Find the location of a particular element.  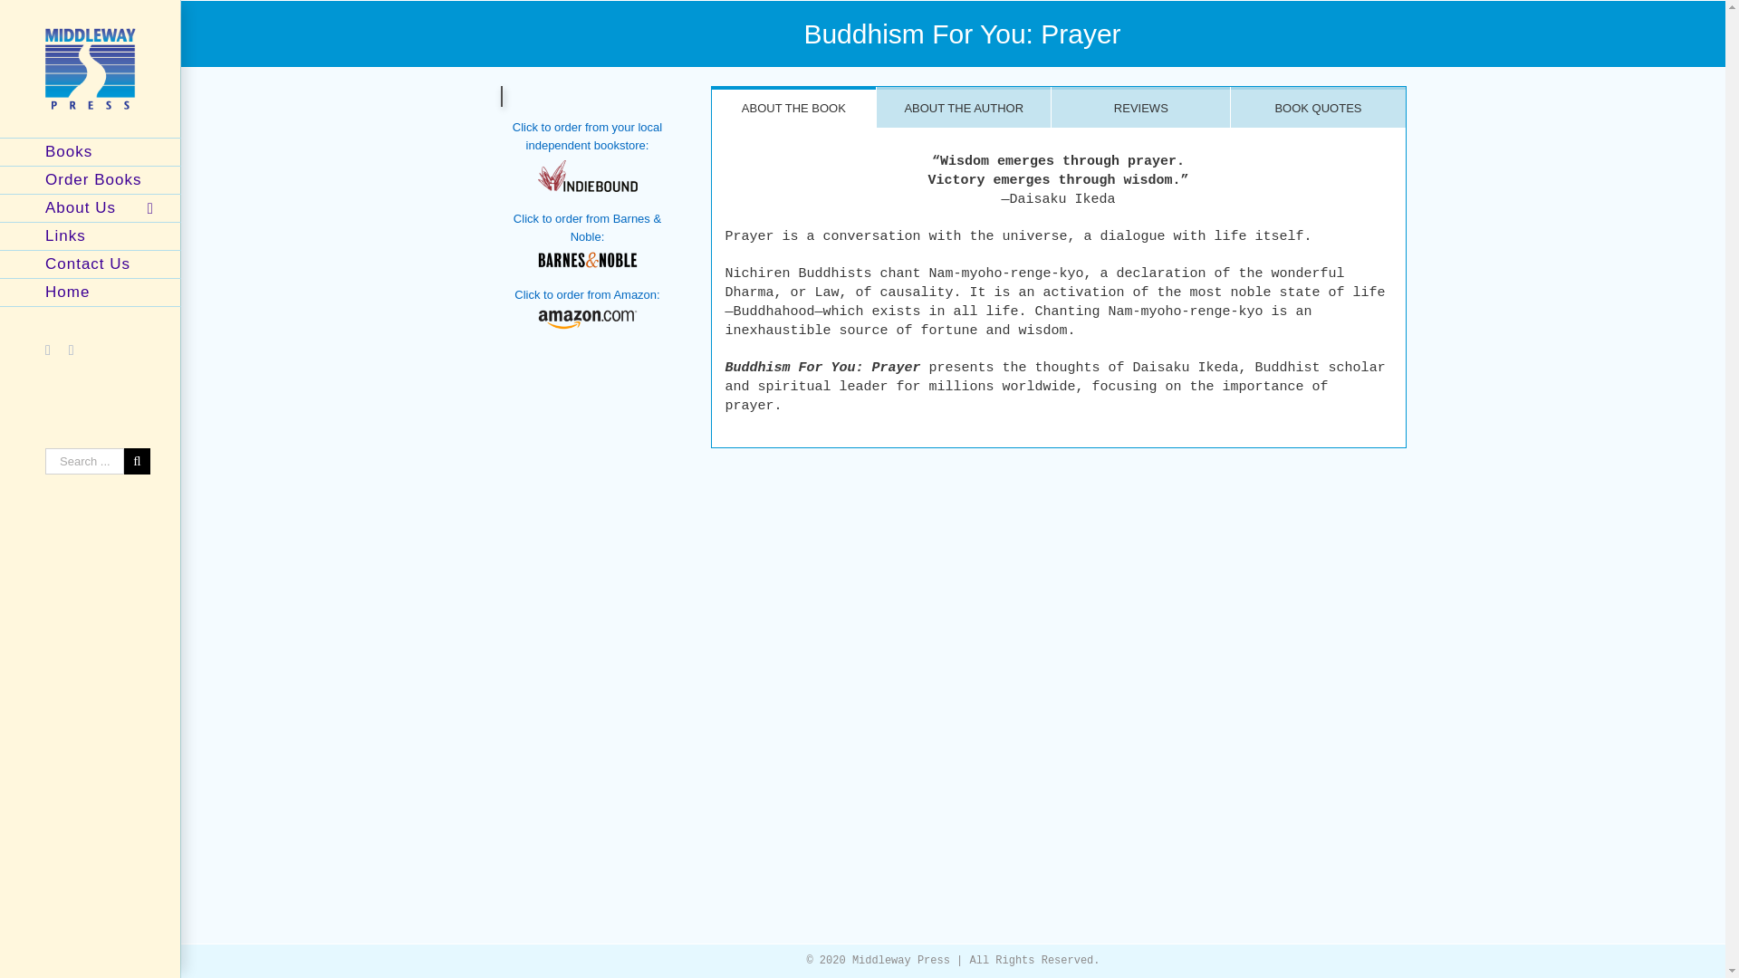

Books is located at coordinates (91, 152).